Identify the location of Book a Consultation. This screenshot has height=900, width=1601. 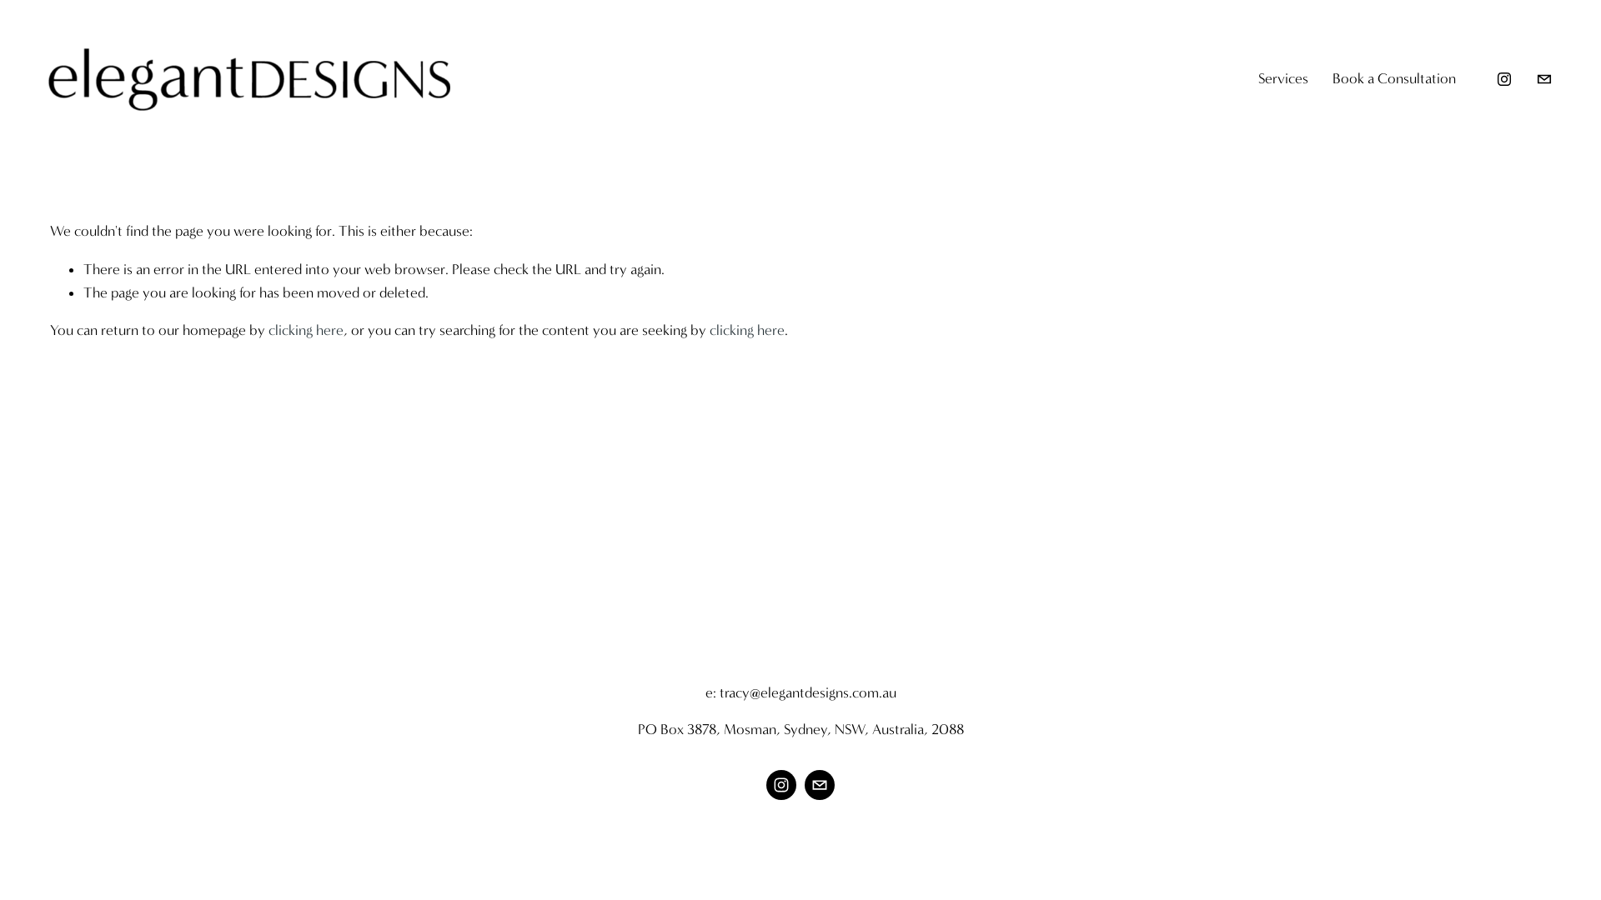
(1394, 79).